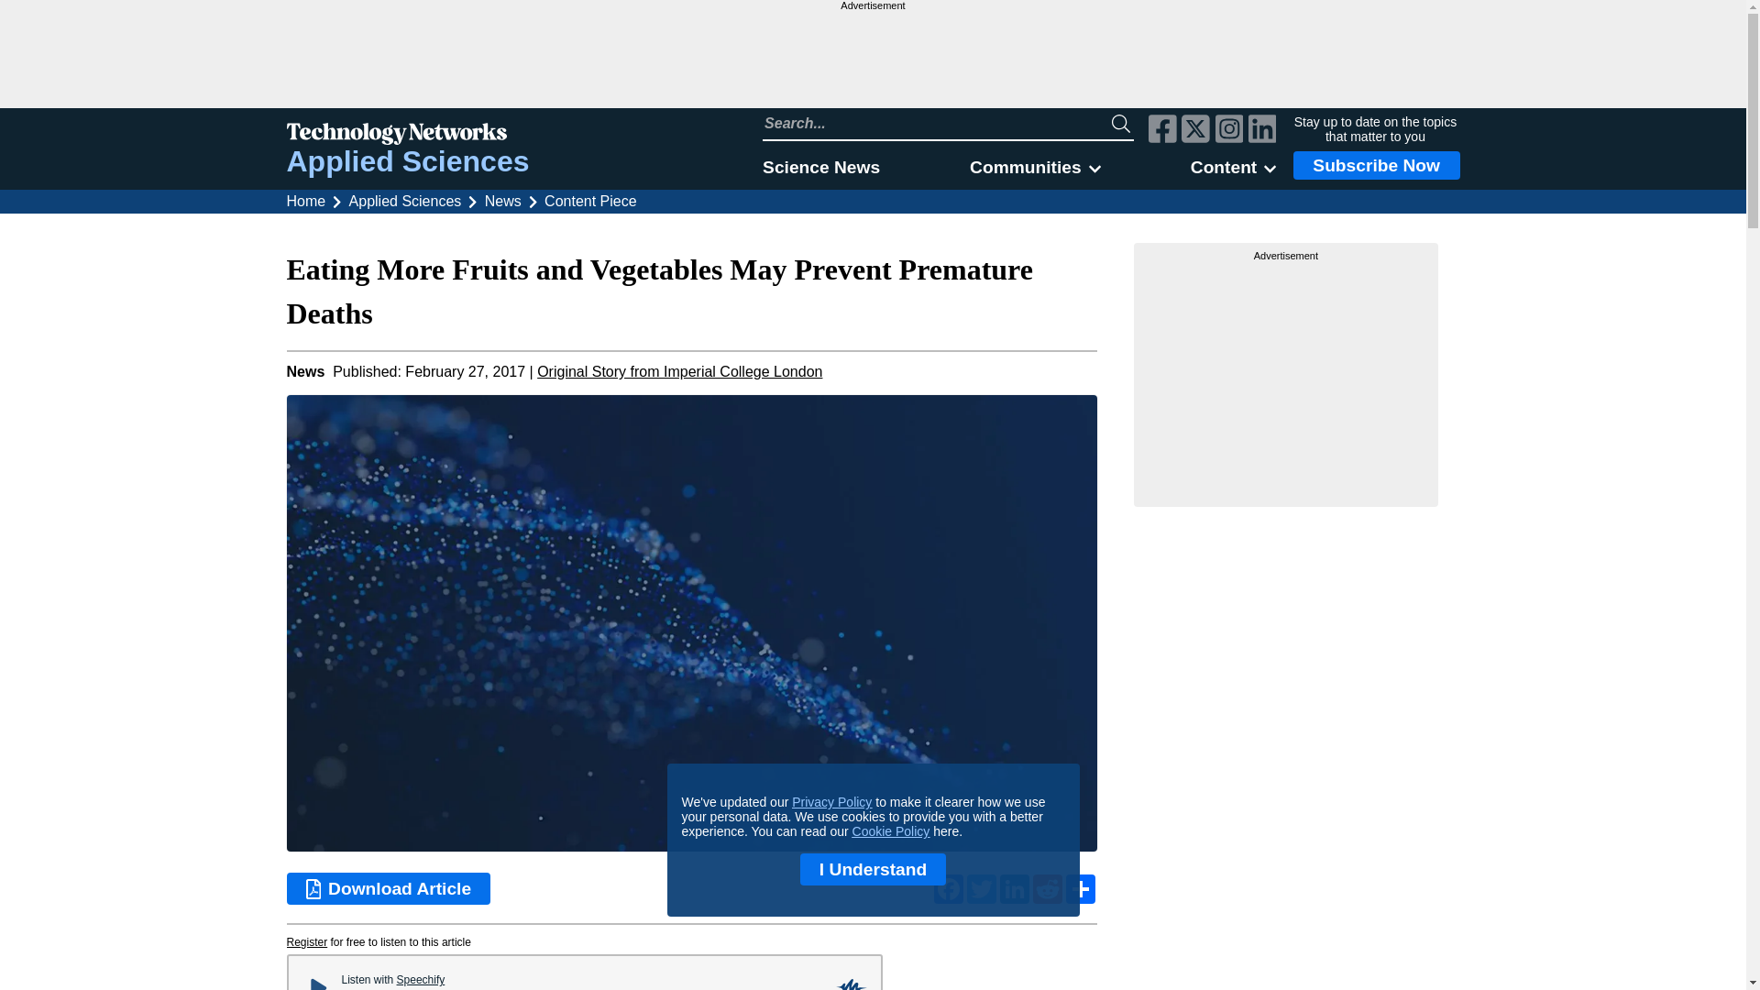 The height and width of the screenshot is (990, 1760). What do you see at coordinates (1286, 378) in the screenshot?
I see `3rd party ad content` at bounding box center [1286, 378].